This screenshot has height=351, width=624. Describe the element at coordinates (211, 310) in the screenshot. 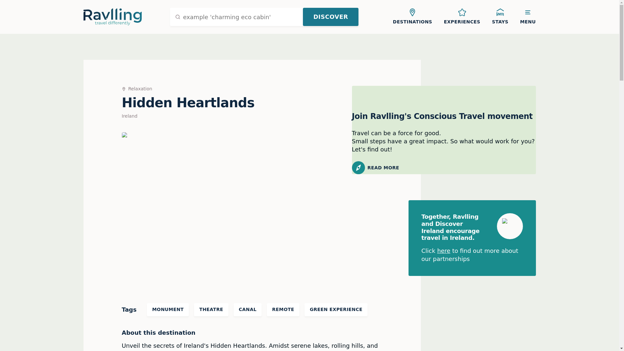

I see `THEATRE` at that location.